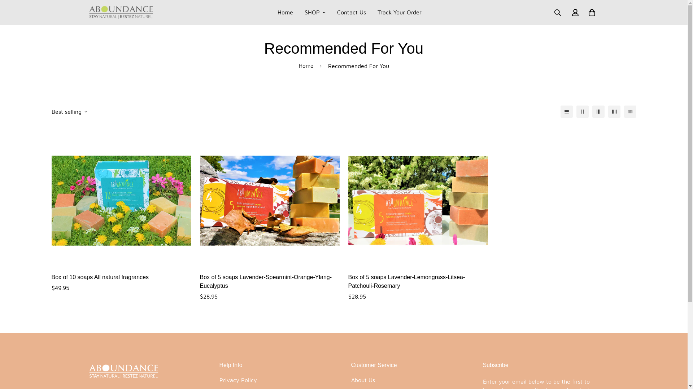 This screenshot has width=693, height=389. Describe the element at coordinates (238, 380) in the screenshot. I see `Privacy Policy` at that location.